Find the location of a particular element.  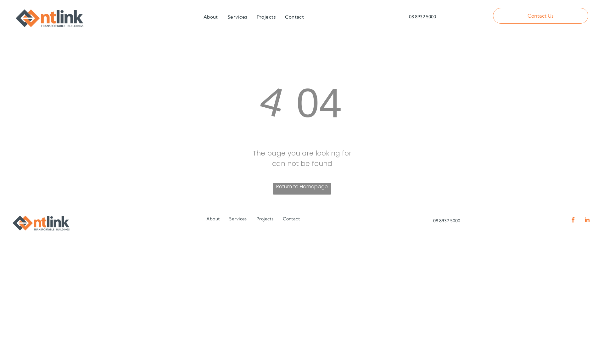

Services is located at coordinates (237, 17).